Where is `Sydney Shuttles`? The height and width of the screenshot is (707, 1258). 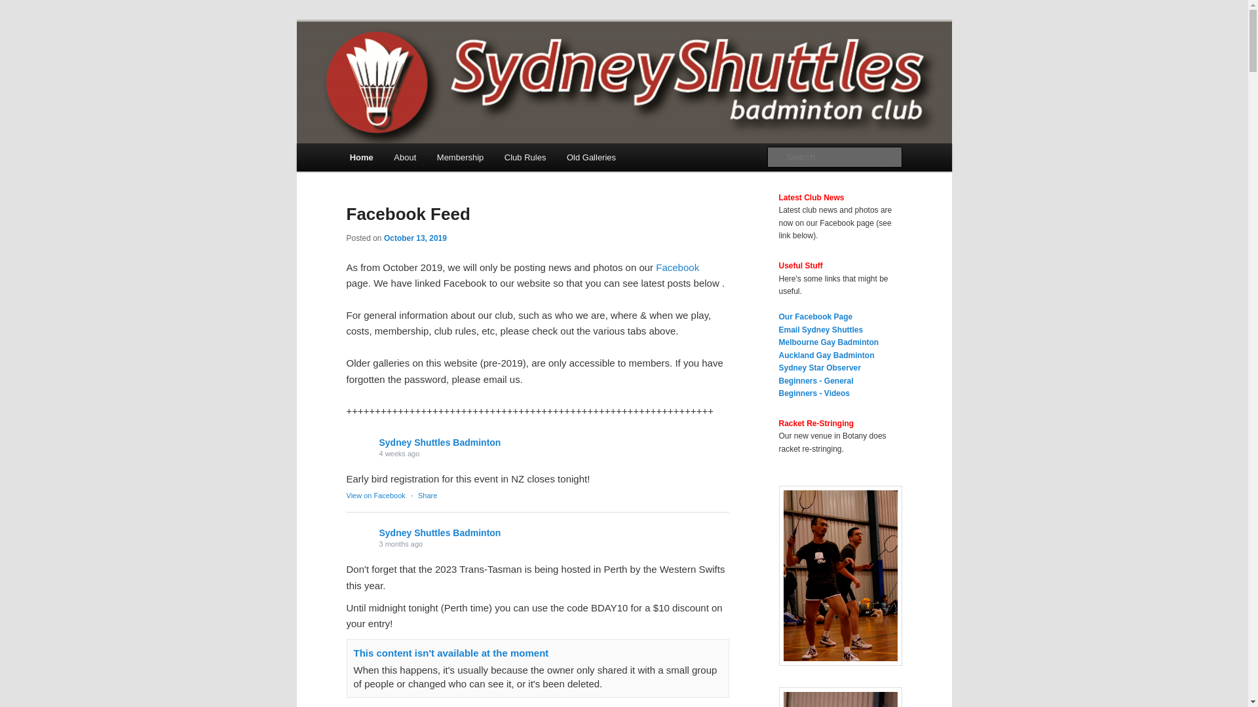 Sydney Shuttles is located at coordinates (422, 68).